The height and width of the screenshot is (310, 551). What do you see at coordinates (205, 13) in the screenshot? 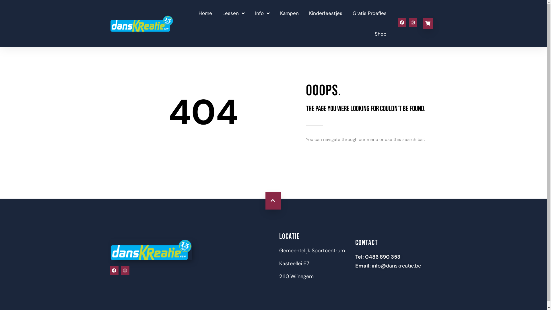
I see `Home` at bounding box center [205, 13].